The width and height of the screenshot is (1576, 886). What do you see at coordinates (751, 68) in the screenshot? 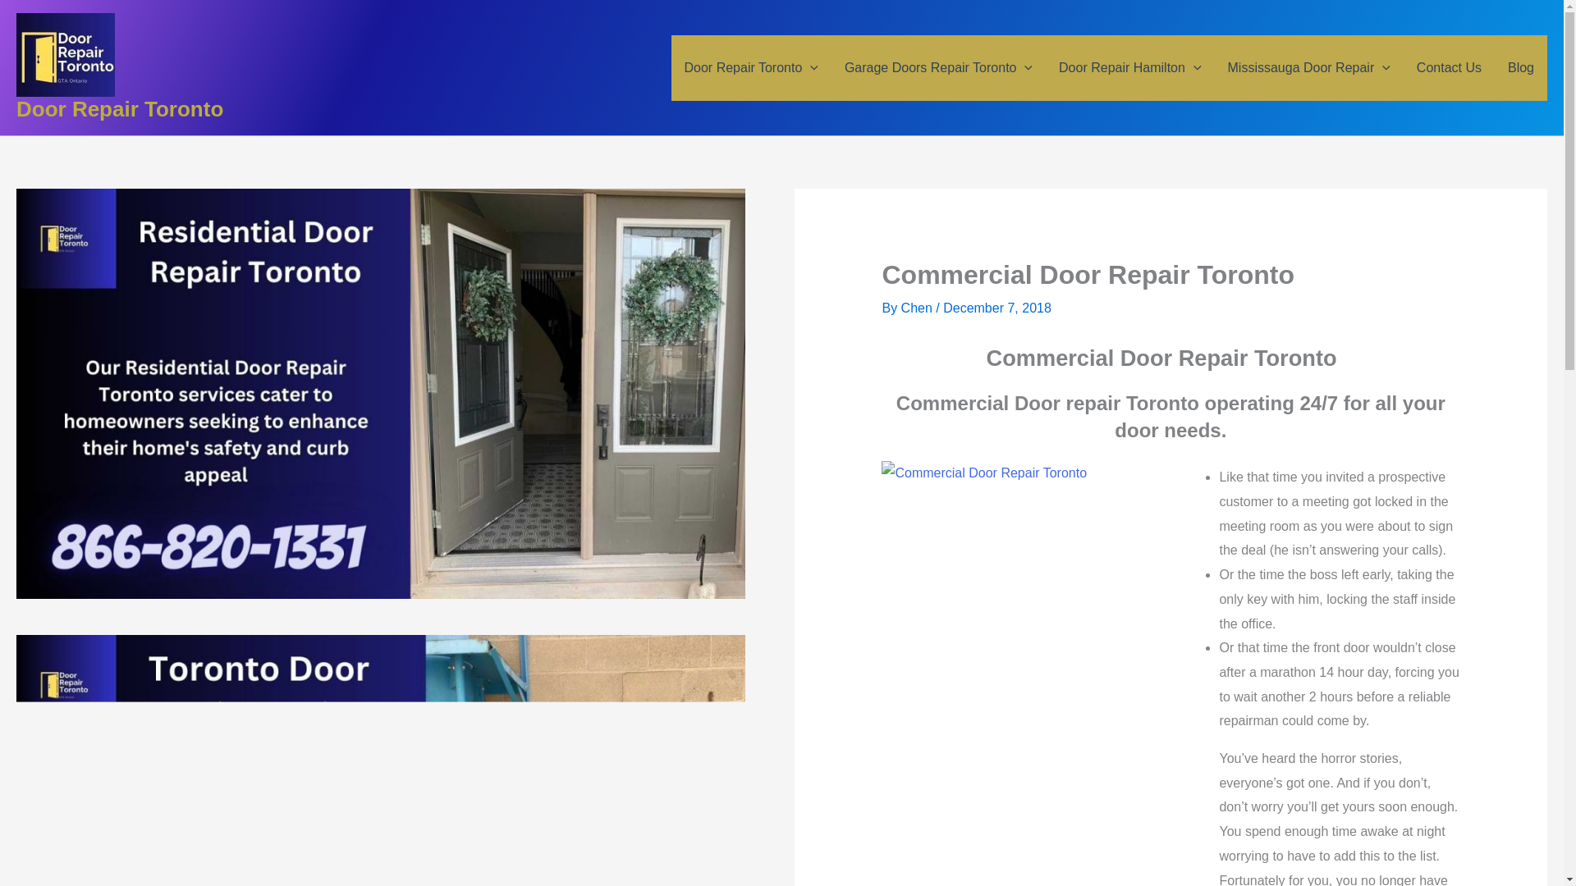
I see `Door Repair Toronto` at bounding box center [751, 68].